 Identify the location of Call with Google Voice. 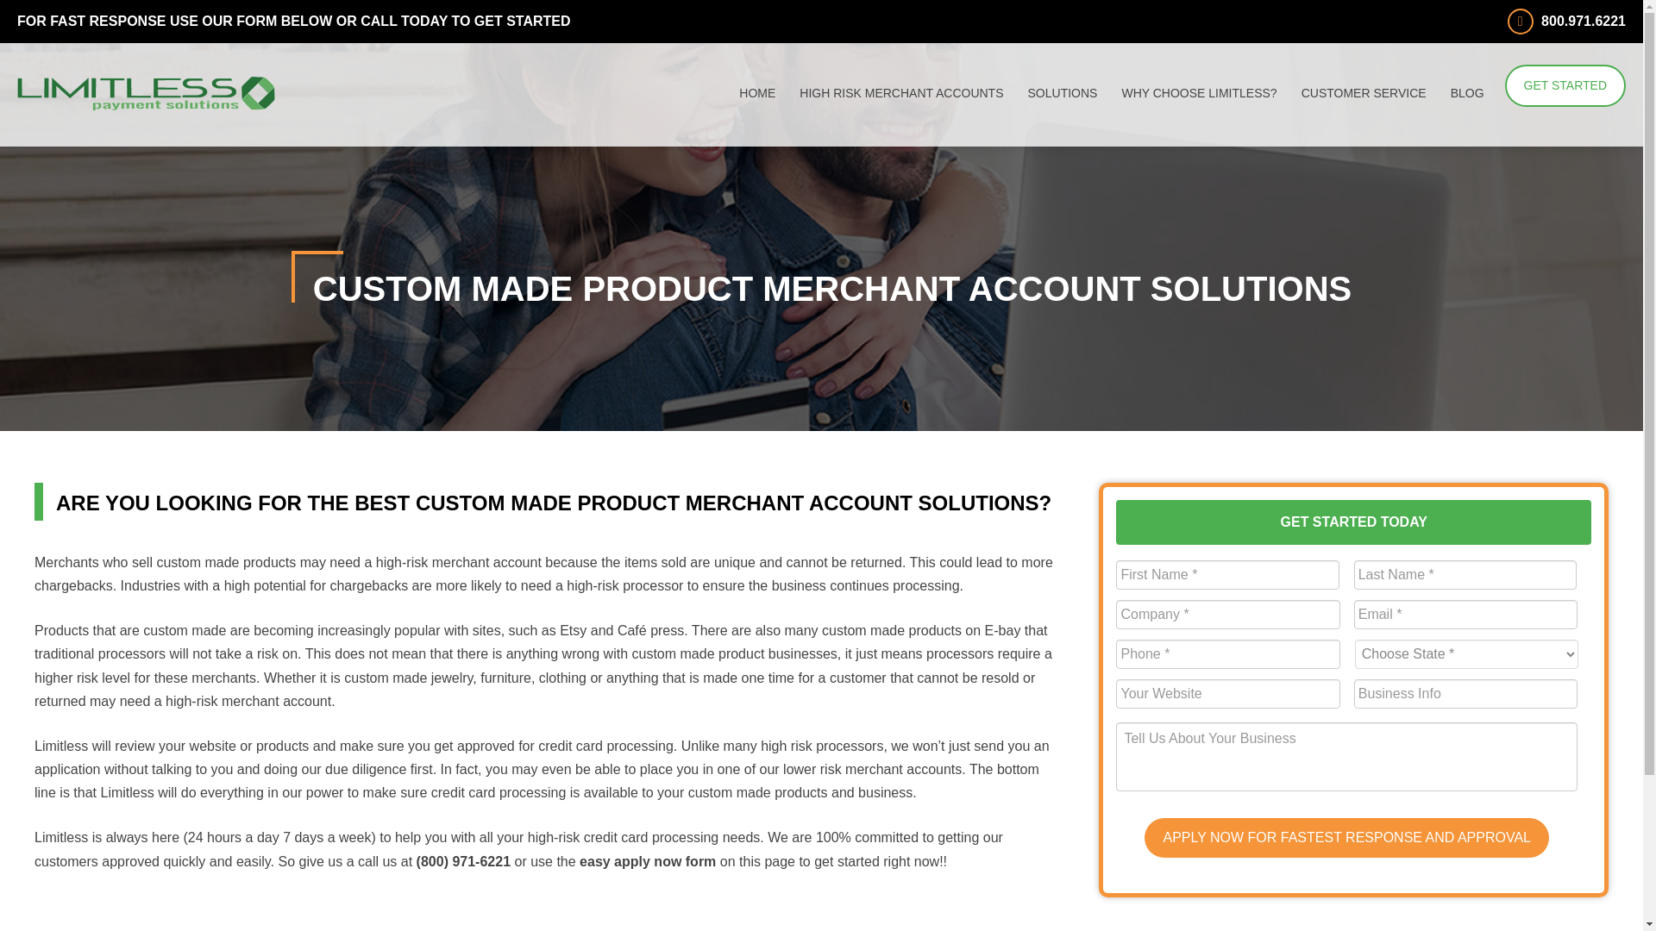
(463, 861).